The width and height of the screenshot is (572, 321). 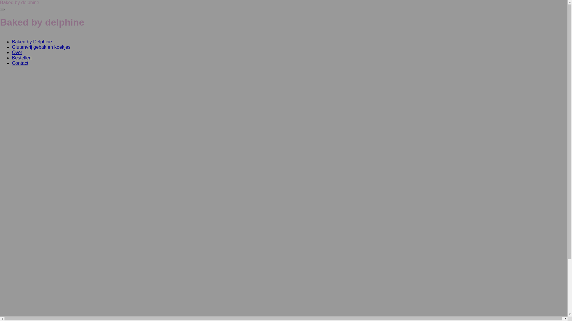 What do you see at coordinates (22, 58) in the screenshot?
I see `Bestellen` at bounding box center [22, 58].